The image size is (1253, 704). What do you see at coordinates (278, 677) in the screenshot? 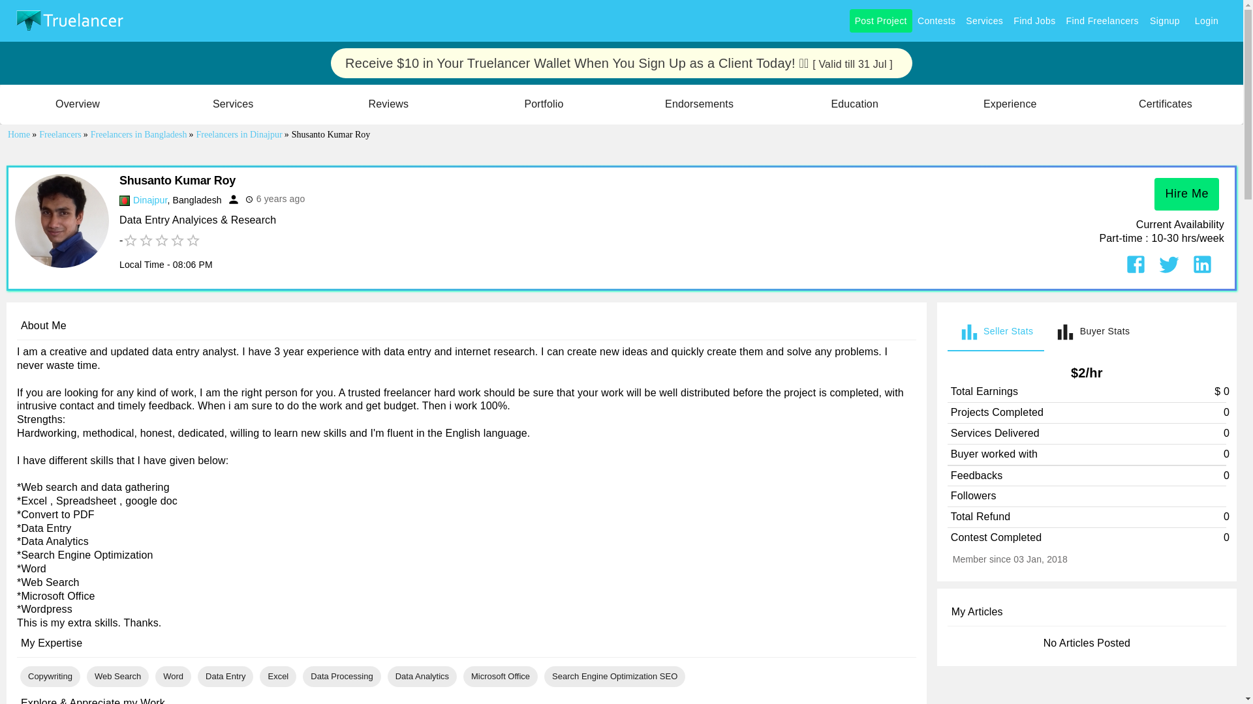
I see `Excel` at bounding box center [278, 677].